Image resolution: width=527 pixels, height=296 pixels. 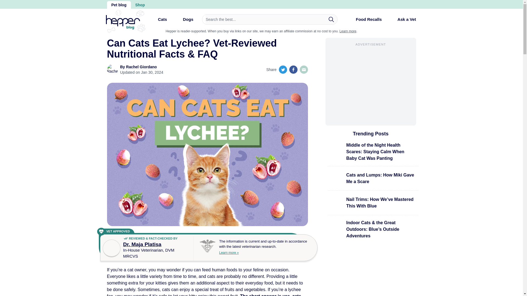 I want to click on Food Recalls, so click(x=364, y=21).